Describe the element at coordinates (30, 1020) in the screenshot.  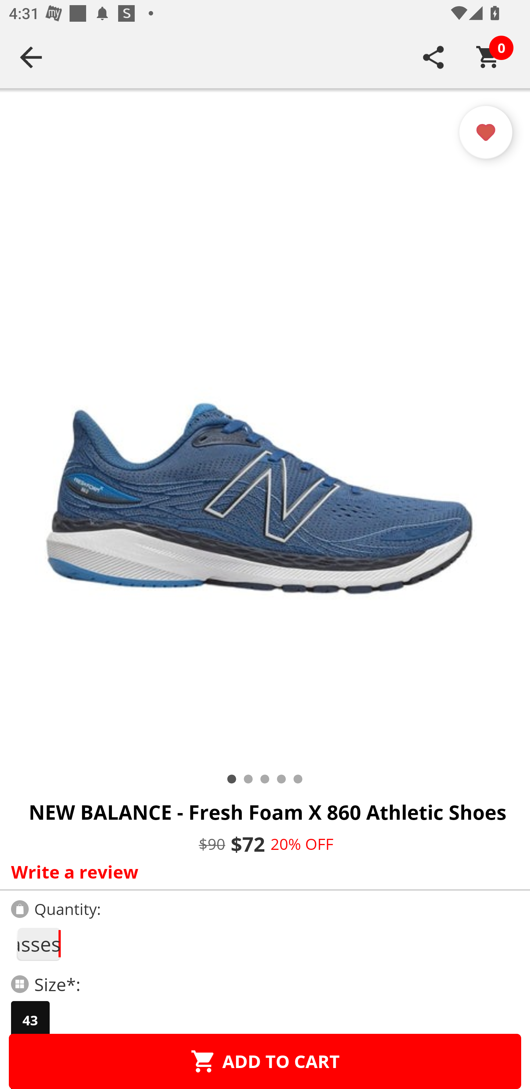
I see `43` at that location.